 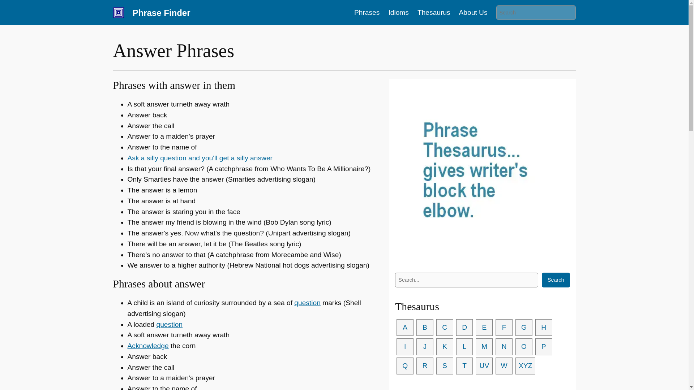 What do you see at coordinates (434, 12) in the screenshot?
I see `Thesaurus` at bounding box center [434, 12].